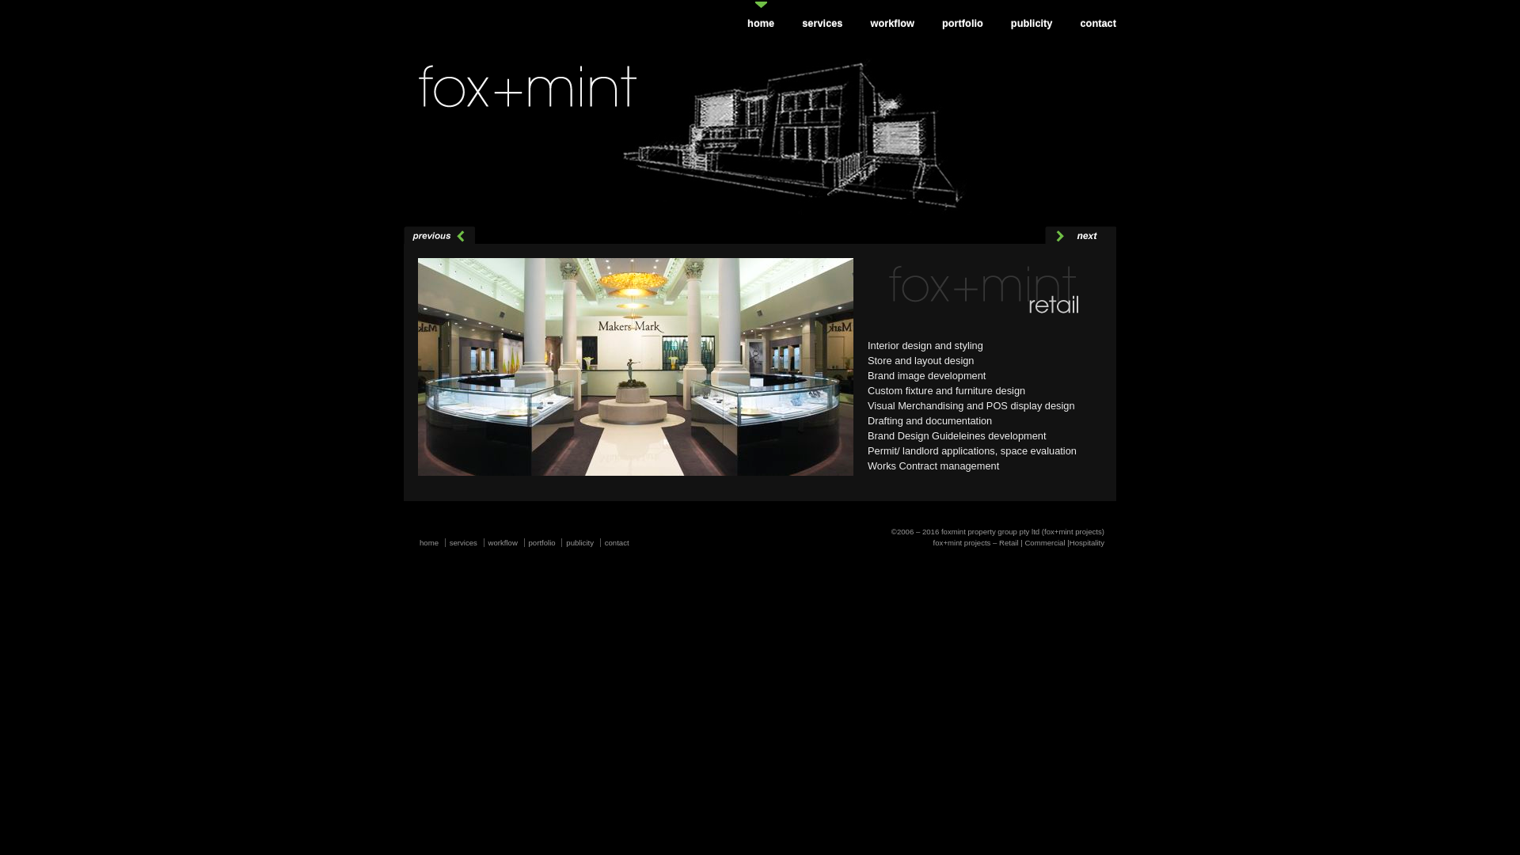 The width and height of the screenshot is (1520, 855). I want to click on contact, so click(617, 543).